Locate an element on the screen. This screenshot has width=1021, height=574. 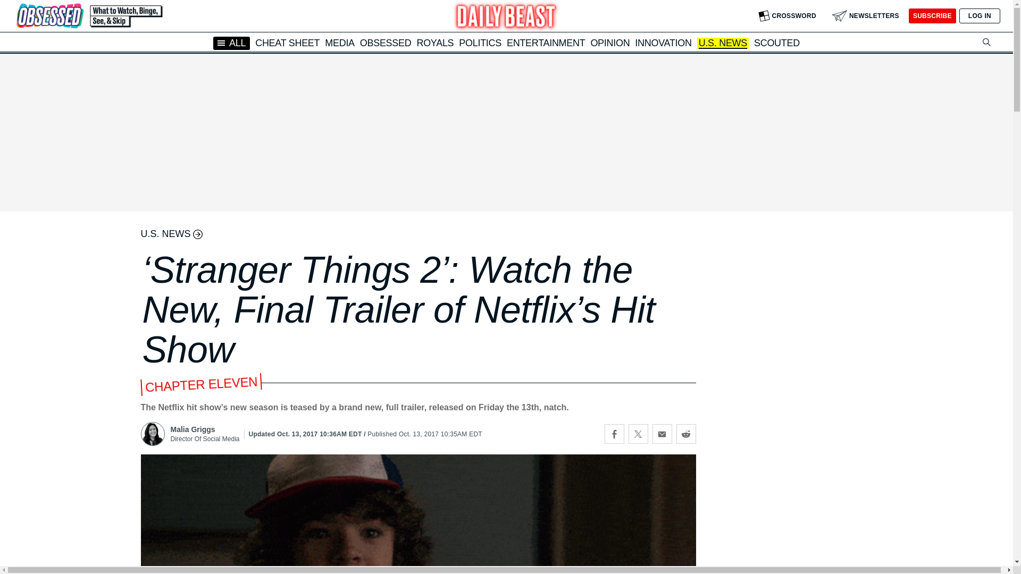
CROSSWORD is located at coordinates (787, 16).